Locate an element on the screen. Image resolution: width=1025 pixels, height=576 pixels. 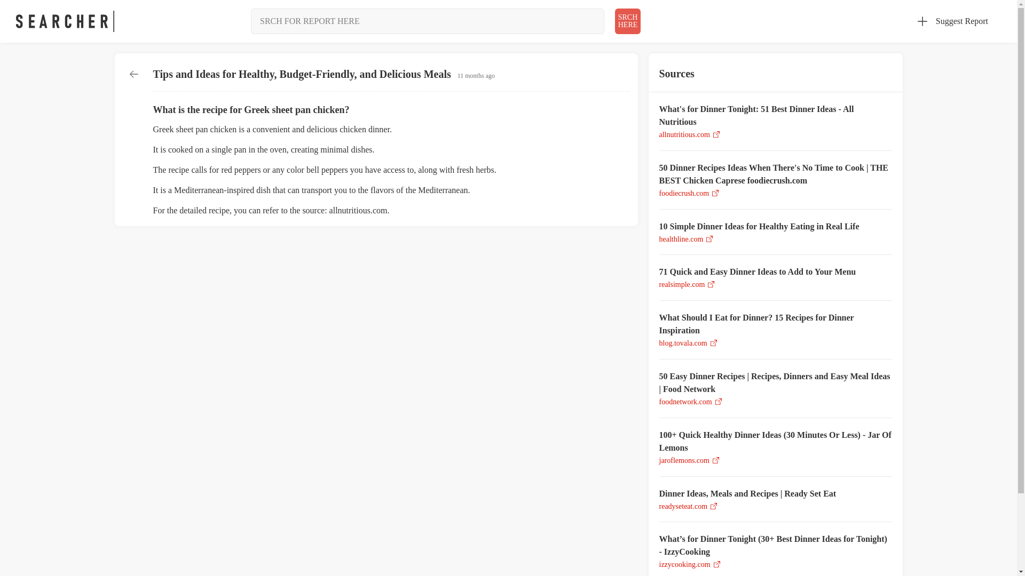
foodiecrush.com is located at coordinates (684, 193).